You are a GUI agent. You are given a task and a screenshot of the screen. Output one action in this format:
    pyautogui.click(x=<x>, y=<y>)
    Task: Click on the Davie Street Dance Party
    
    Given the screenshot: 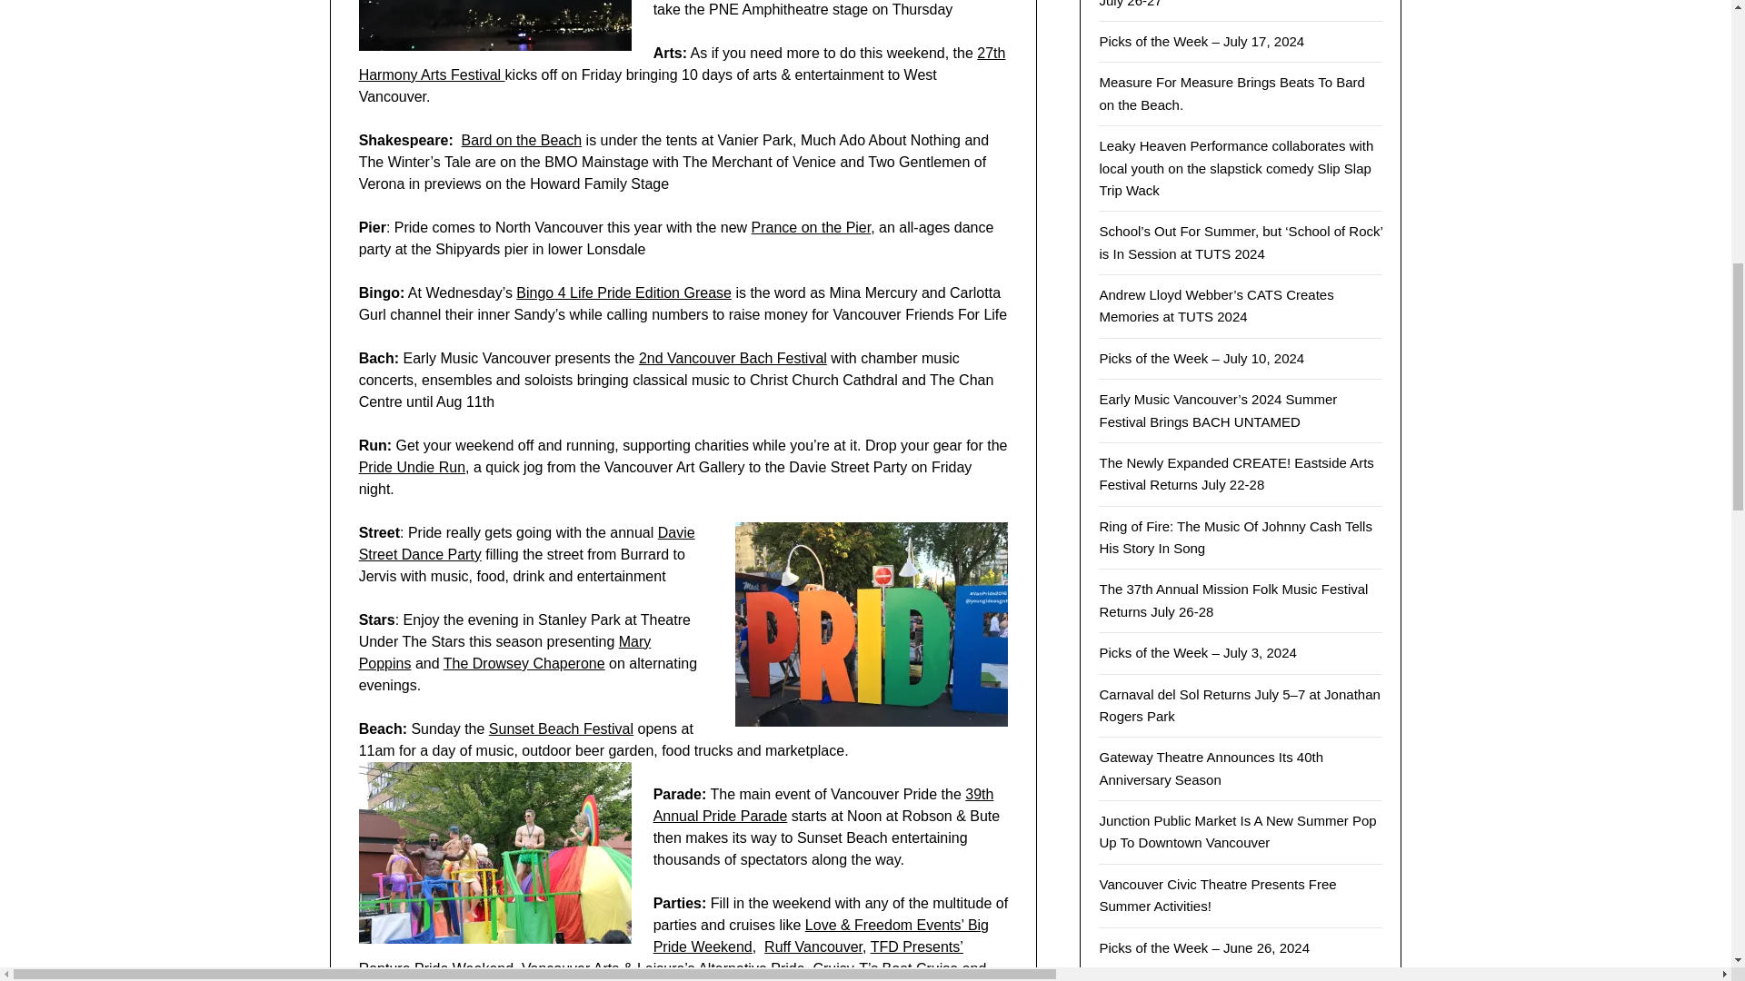 What is the action you would take?
    pyautogui.click(x=527, y=543)
    